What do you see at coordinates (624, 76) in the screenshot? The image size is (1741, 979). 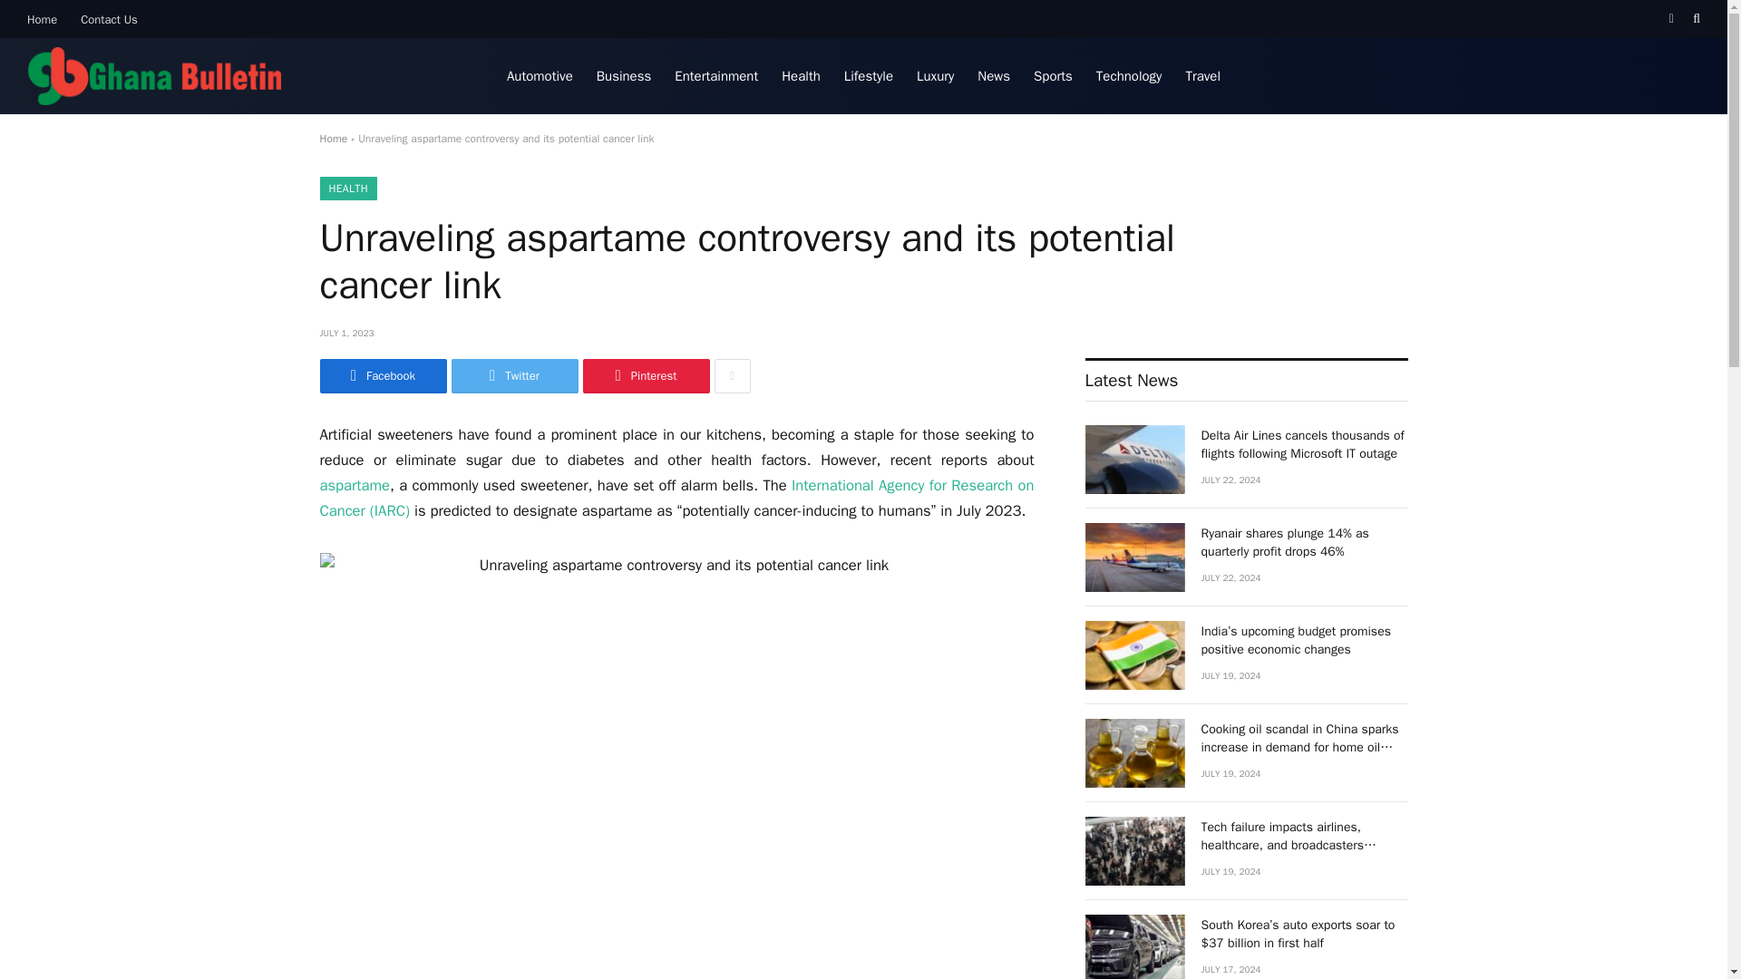 I see `Business` at bounding box center [624, 76].